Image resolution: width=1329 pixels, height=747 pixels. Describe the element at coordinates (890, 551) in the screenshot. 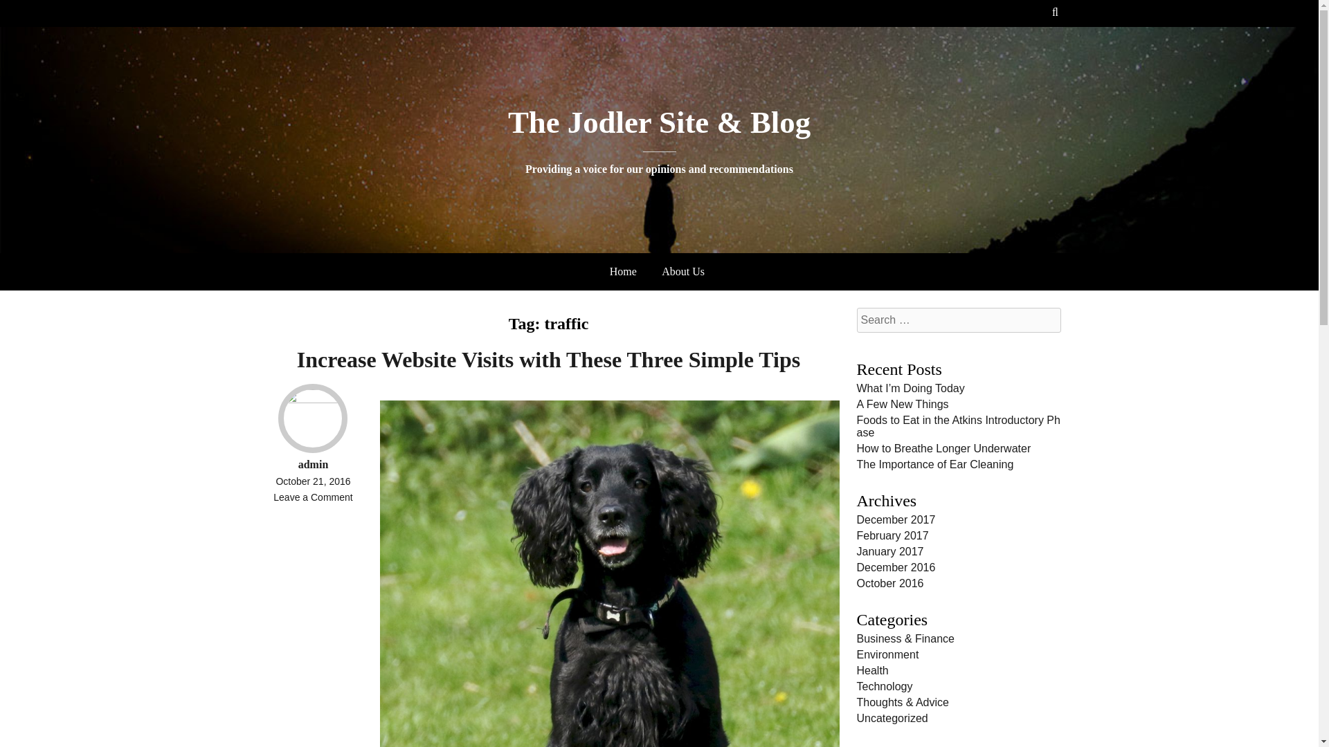

I see `January 2017` at that location.